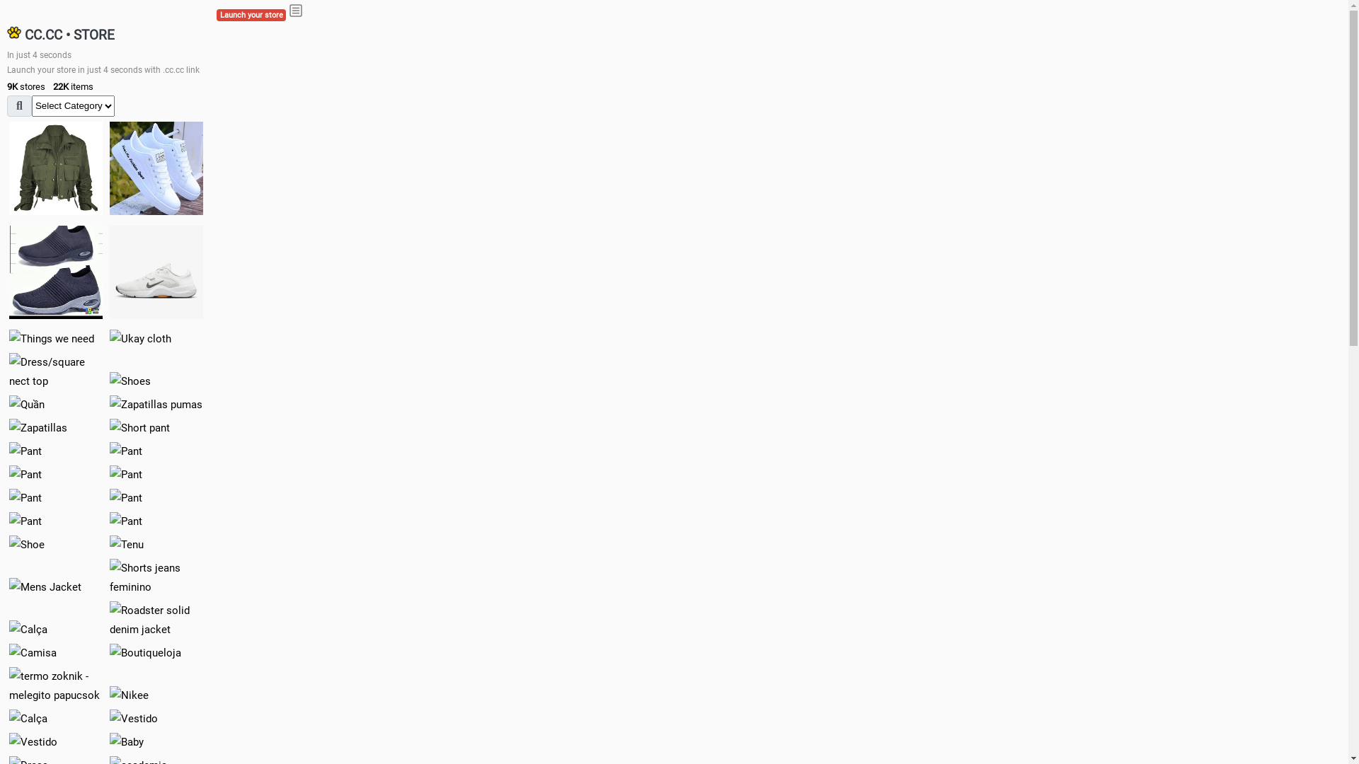 Image resolution: width=1359 pixels, height=764 pixels. What do you see at coordinates (56, 372) in the screenshot?
I see `Dress/square nect top` at bounding box center [56, 372].